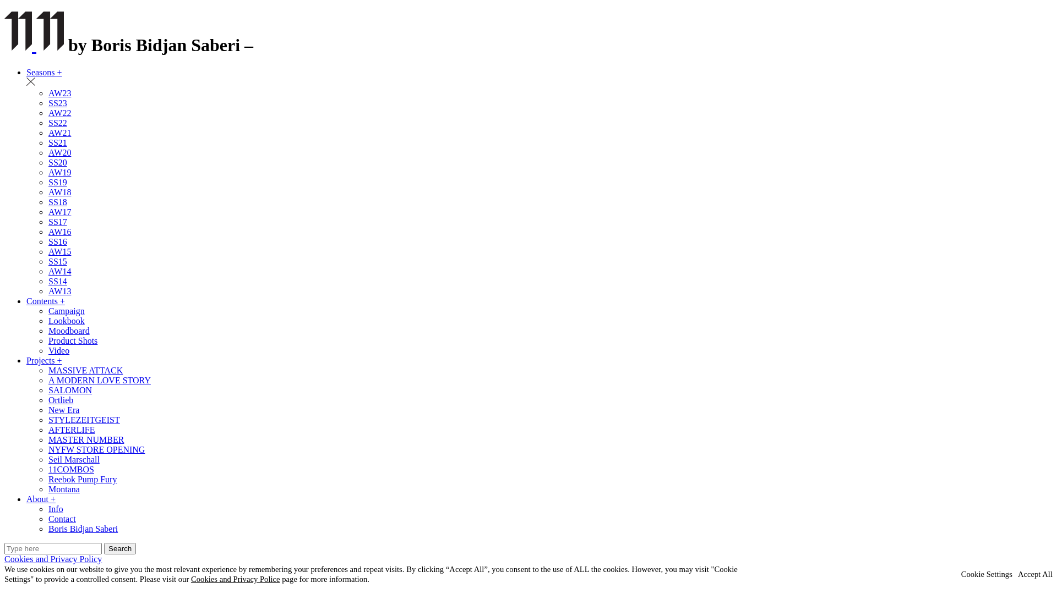 The height and width of the screenshot is (594, 1057). What do you see at coordinates (58, 123) in the screenshot?
I see `SS22` at bounding box center [58, 123].